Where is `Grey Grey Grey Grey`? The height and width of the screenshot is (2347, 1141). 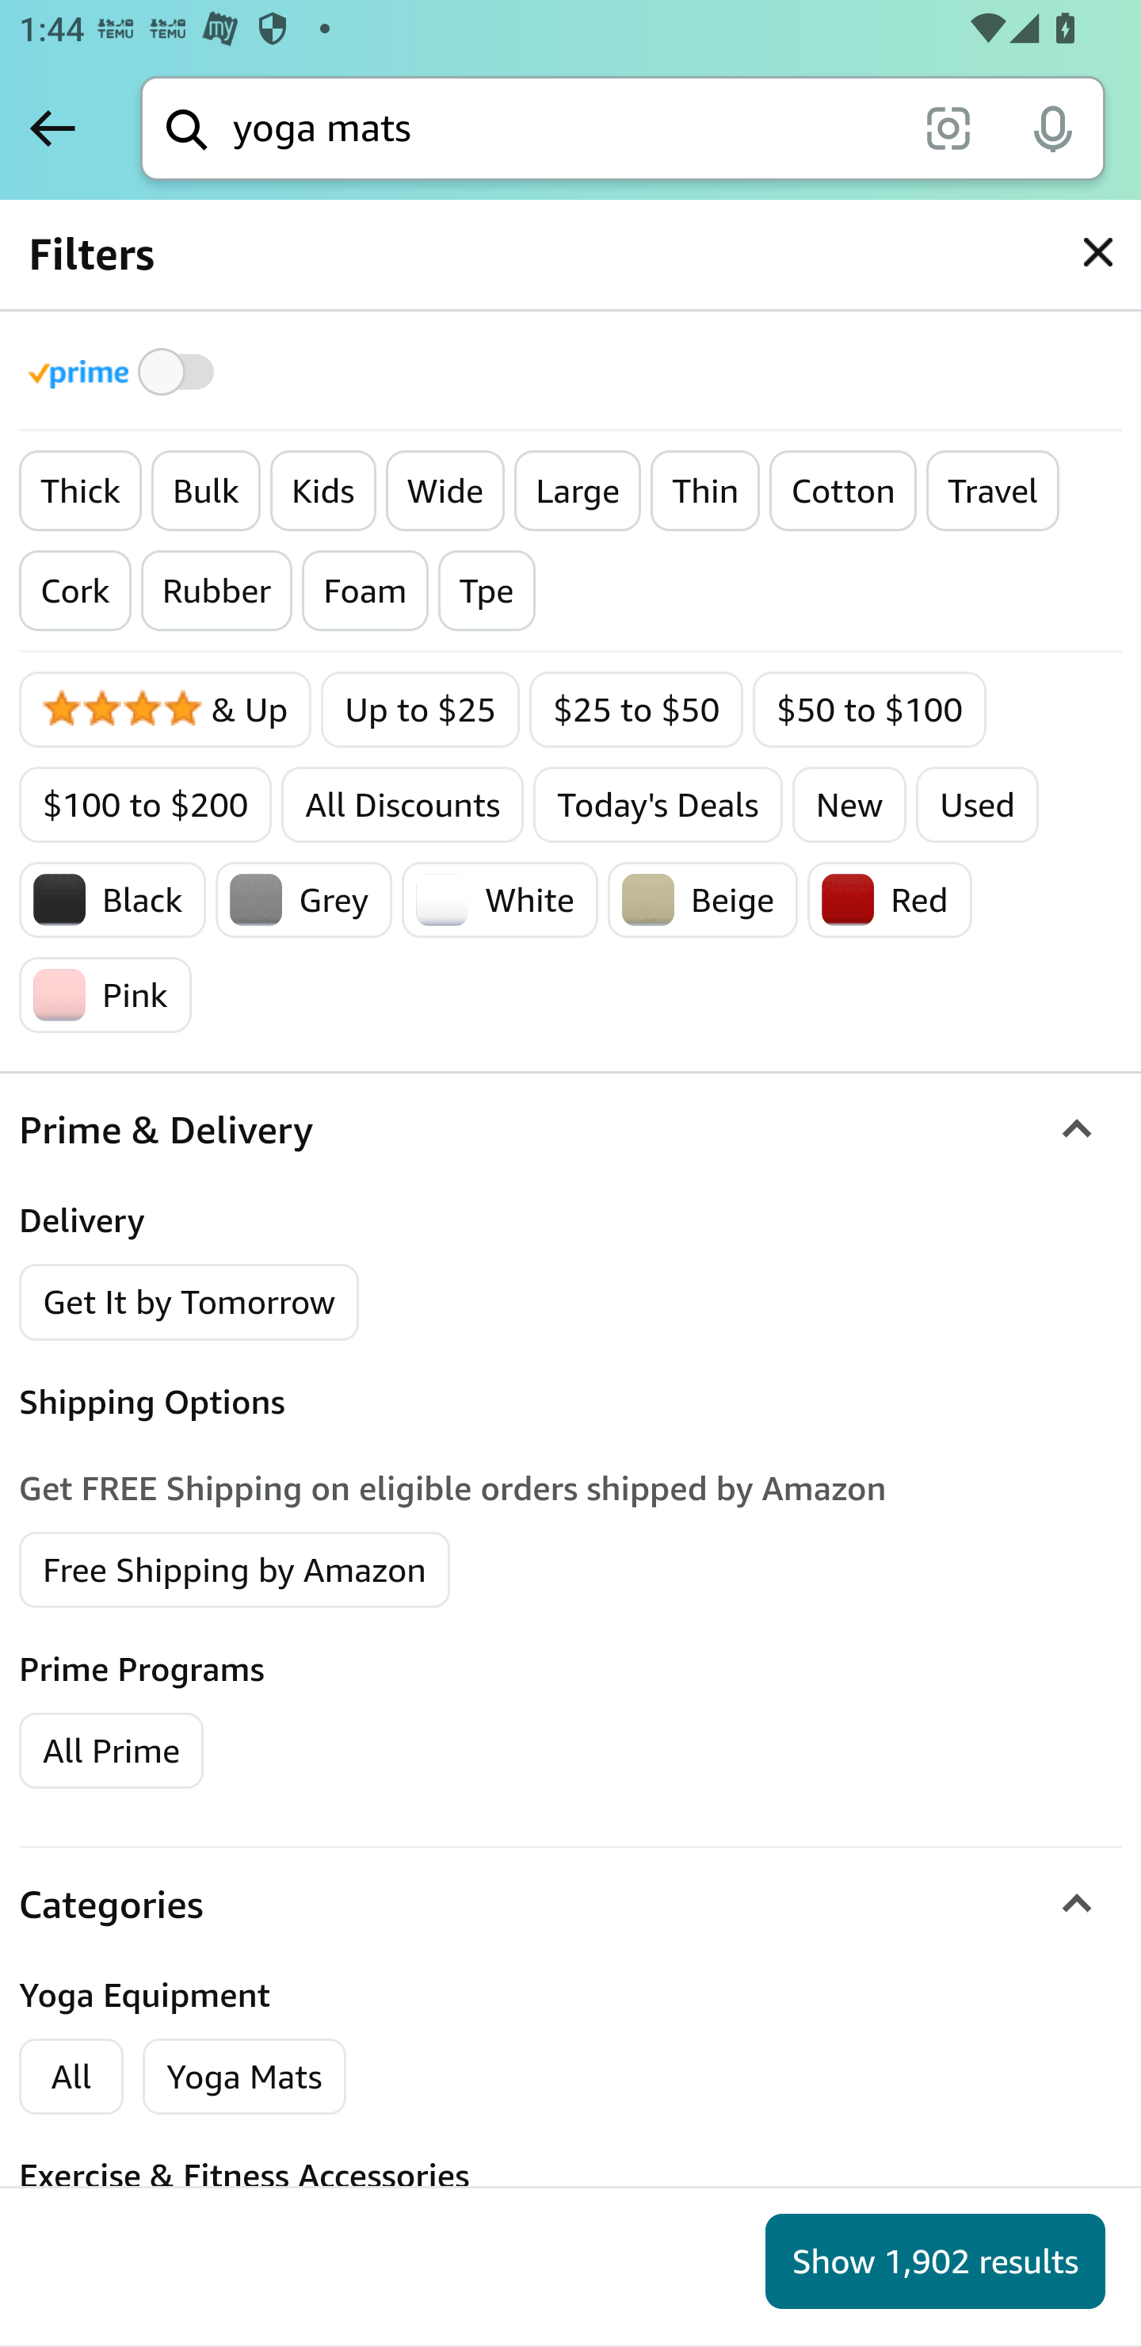
Grey Grey Grey Grey is located at coordinates (304, 900).